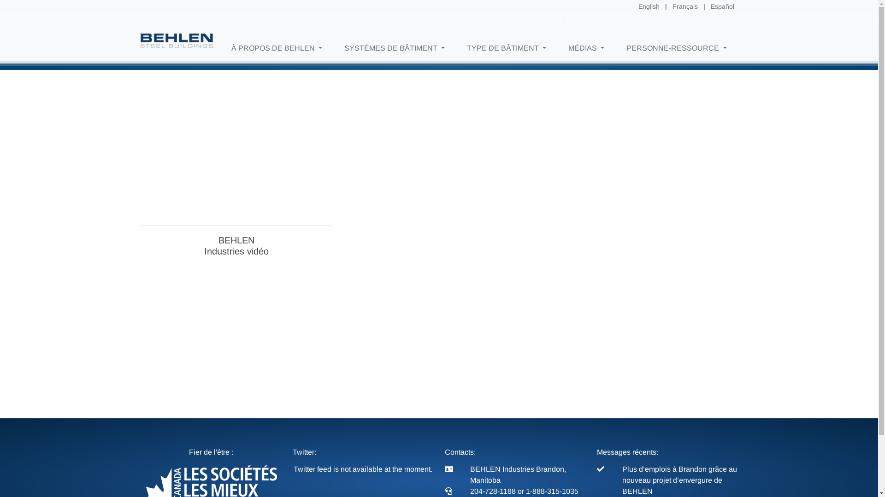 The width and height of the screenshot is (885, 497). Describe the element at coordinates (677, 48) in the screenshot. I see `PERSONNE-RESSOURCE` at that location.